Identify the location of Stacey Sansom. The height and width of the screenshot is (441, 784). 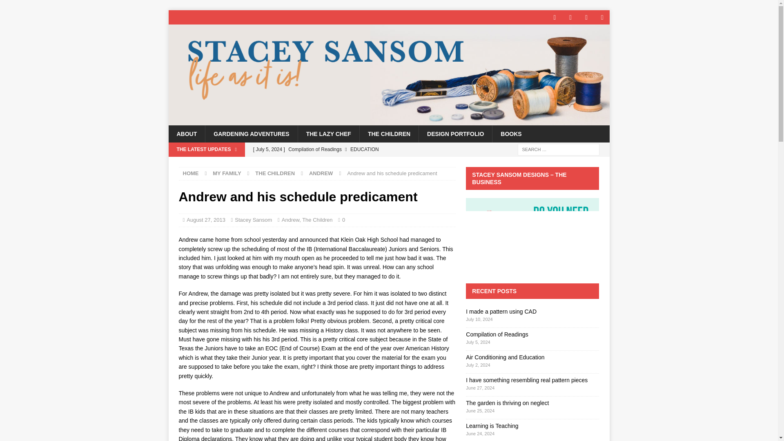
(389, 120).